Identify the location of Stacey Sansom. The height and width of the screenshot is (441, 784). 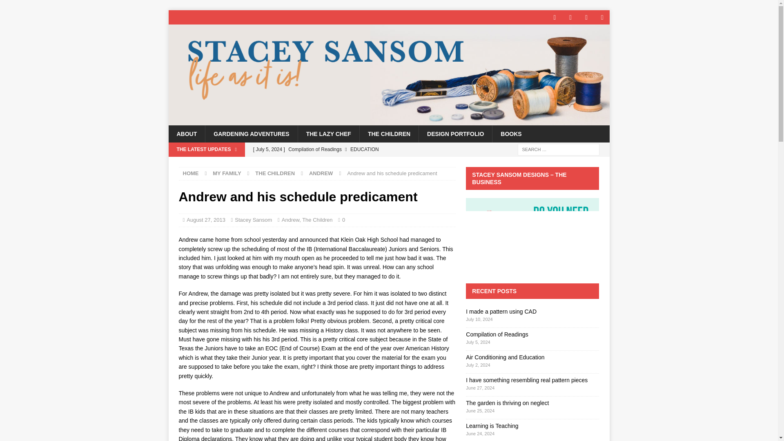
(389, 120).